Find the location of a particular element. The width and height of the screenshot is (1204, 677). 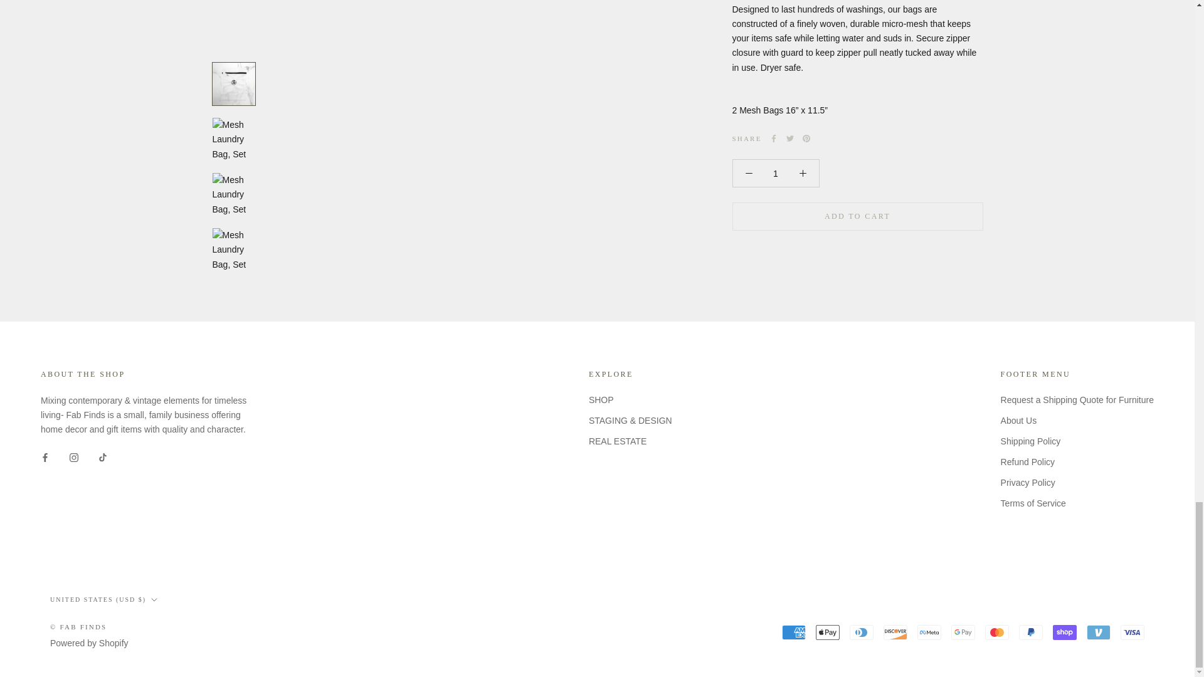

American Express is located at coordinates (793, 632).